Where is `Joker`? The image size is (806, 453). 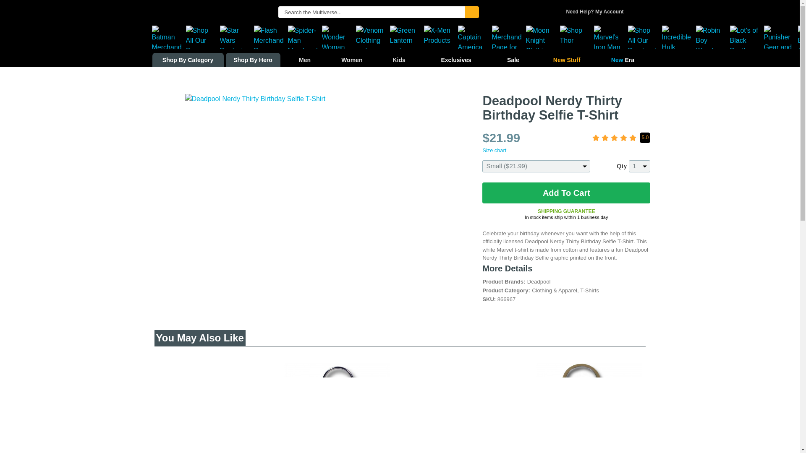 Joker is located at coordinates (509, 37).